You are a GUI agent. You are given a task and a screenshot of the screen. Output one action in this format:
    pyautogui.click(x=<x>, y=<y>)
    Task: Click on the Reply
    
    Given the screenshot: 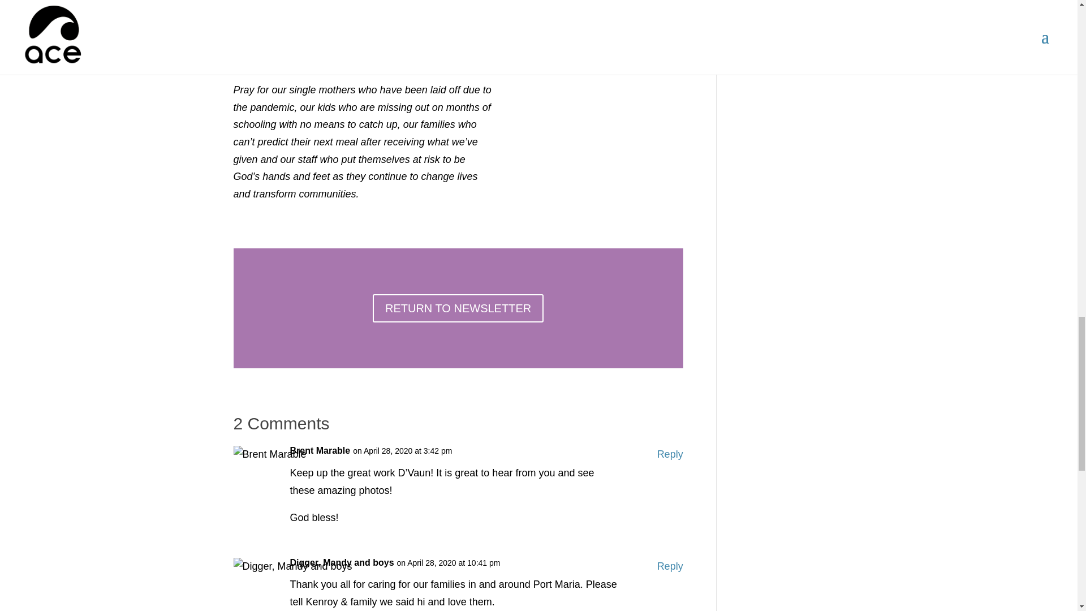 What is the action you would take?
    pyautogui.click(x=670, y=567)
    